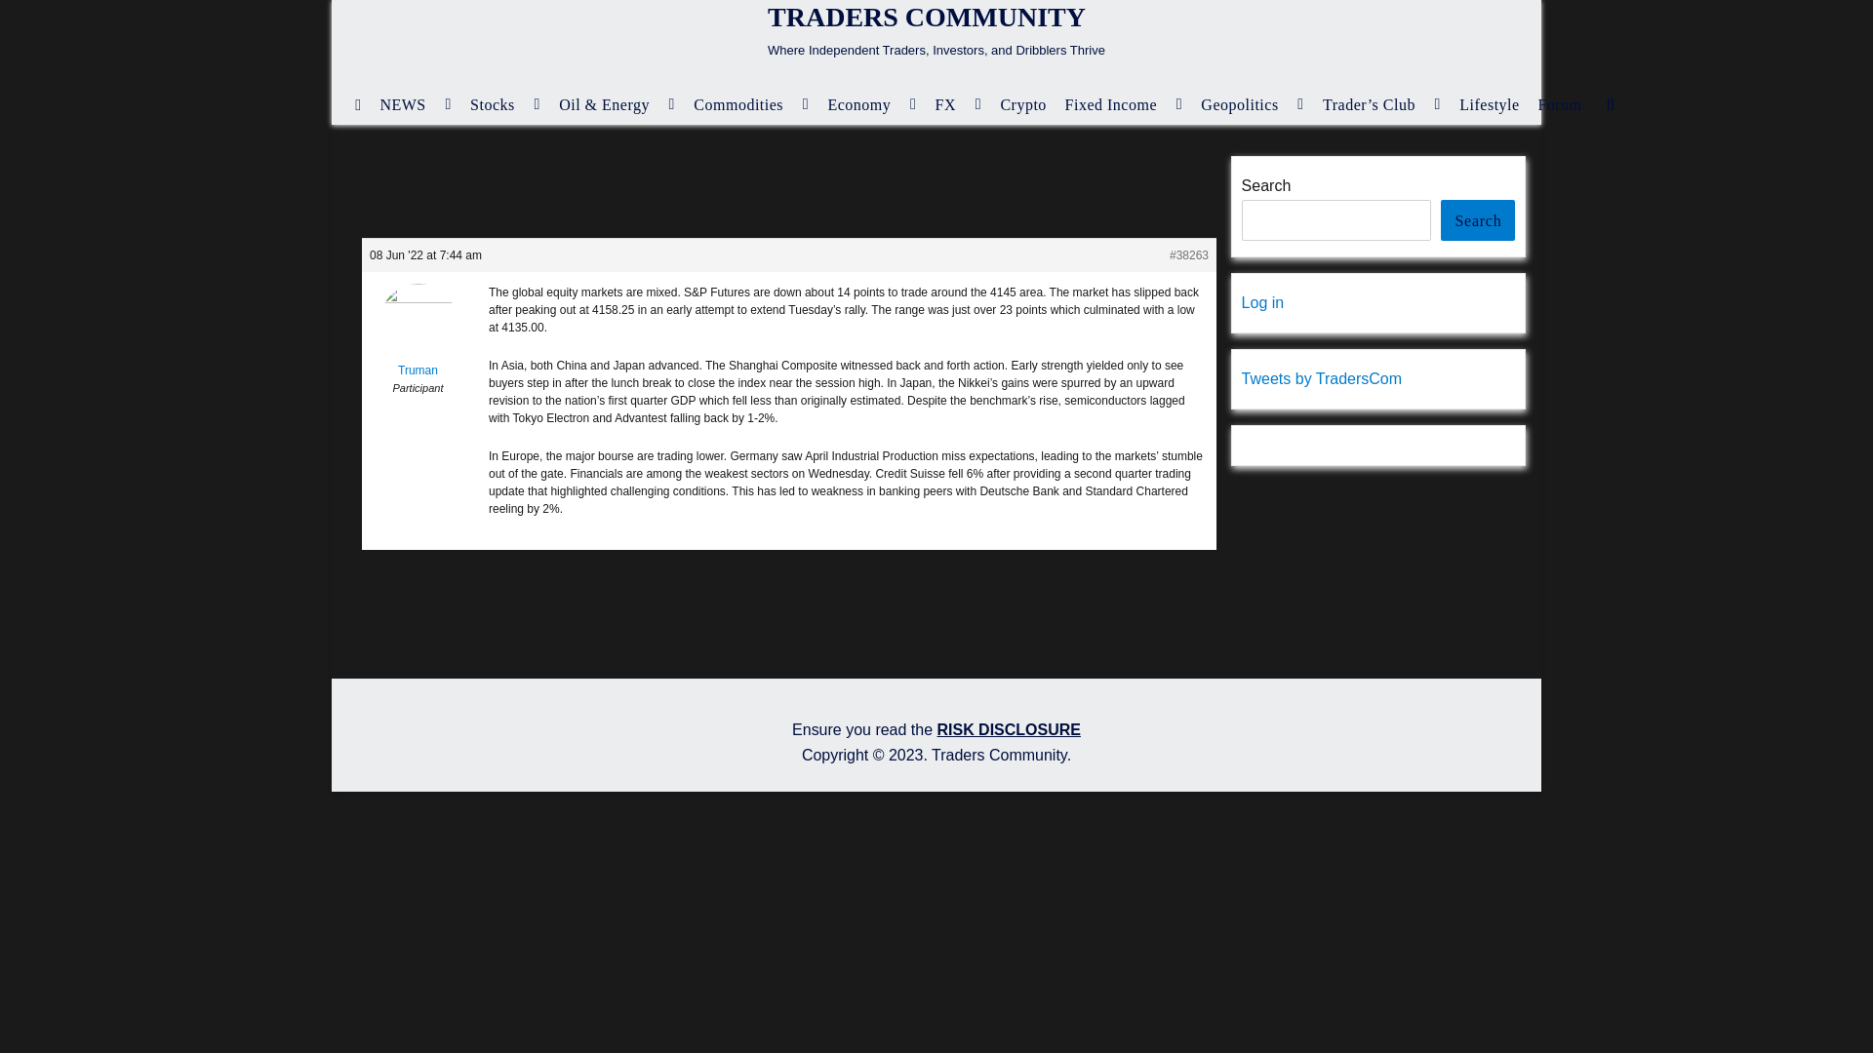  What do you see at coordinates (751, 104) in the screenshot?
I see `Commodities` at bounding box center [751, 104].